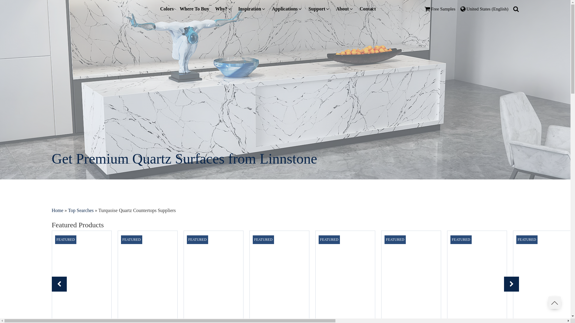  I want to click on Why?, so click(223, 9).